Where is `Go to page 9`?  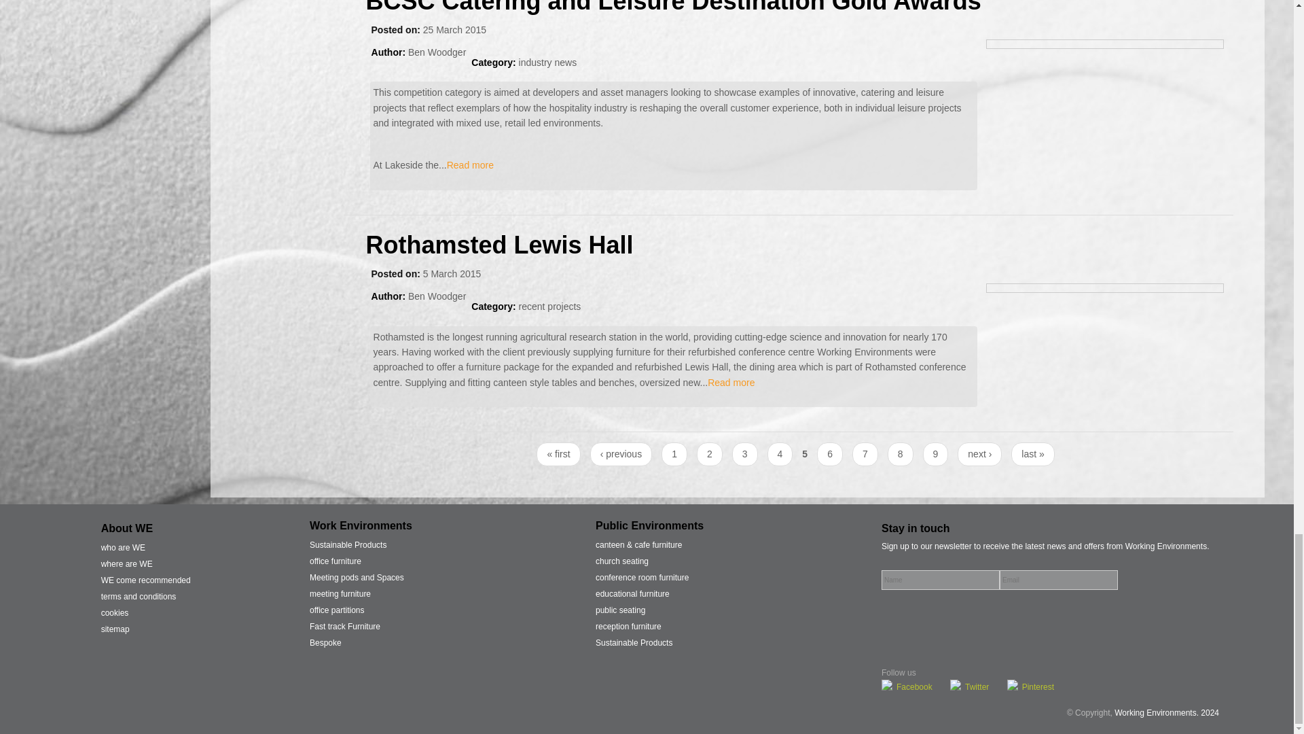
Go to page 9 is located at coordinates (936, 454).